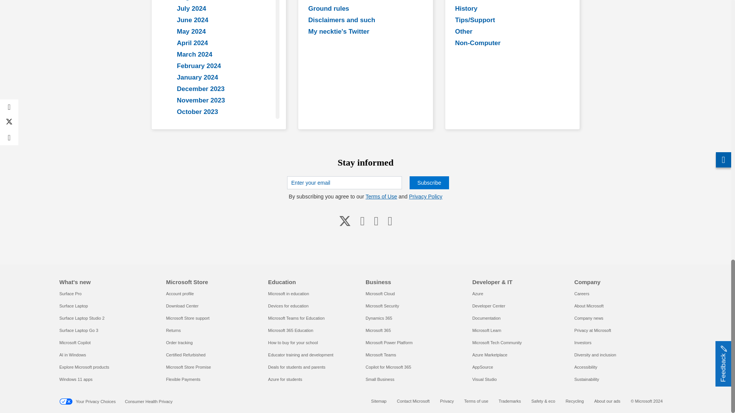 This screenshot has height=413, width=735. What do you see at coordinates (345, 221) in the screenshot?
I see `twitter` at bounding box center [345, 221].